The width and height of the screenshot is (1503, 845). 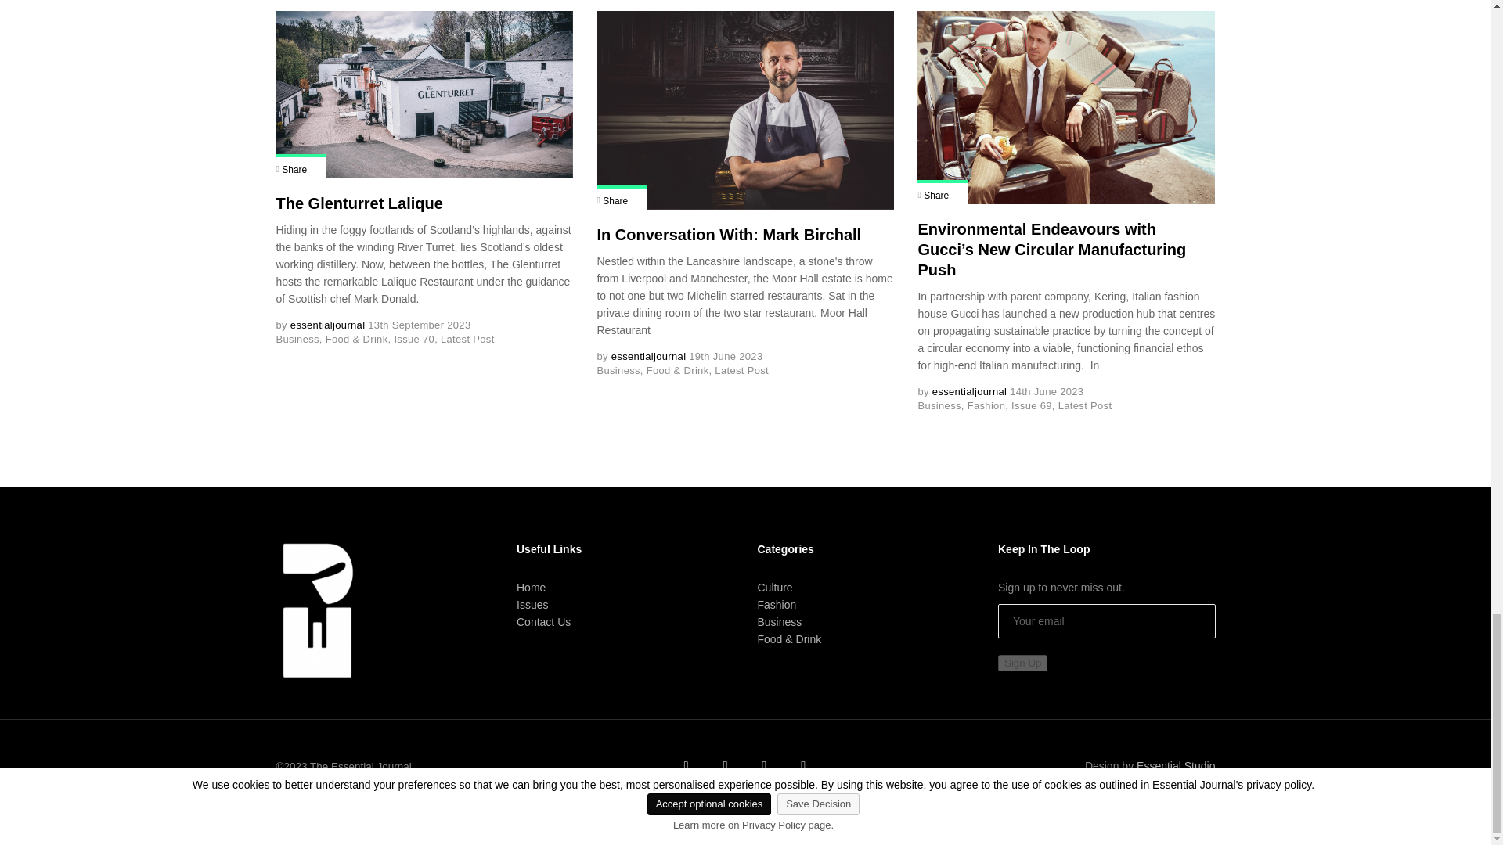 What do you see at coordinates (729, 235) in the screenshot?
I see `In Conversation With: Mark Birchall` at bounding box center [729, 235].